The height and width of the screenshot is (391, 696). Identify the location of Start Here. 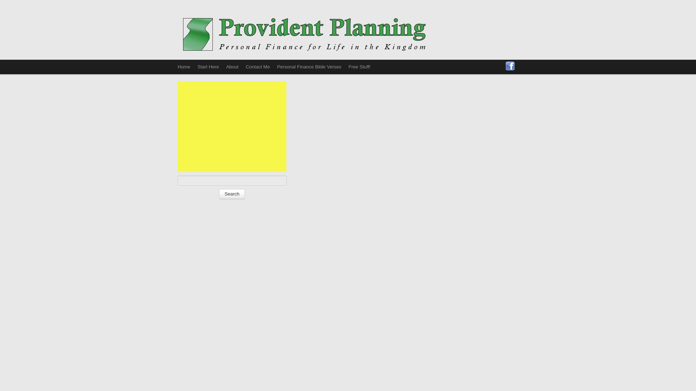
(208, 67).